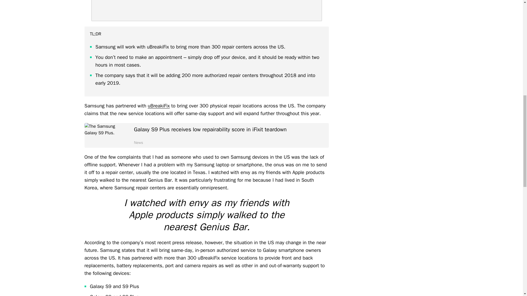 This screenshot has height=296, width=527. Describe the element at coordinates (159, 106) in the screenshot. I see `uBreakiFix` at that location.